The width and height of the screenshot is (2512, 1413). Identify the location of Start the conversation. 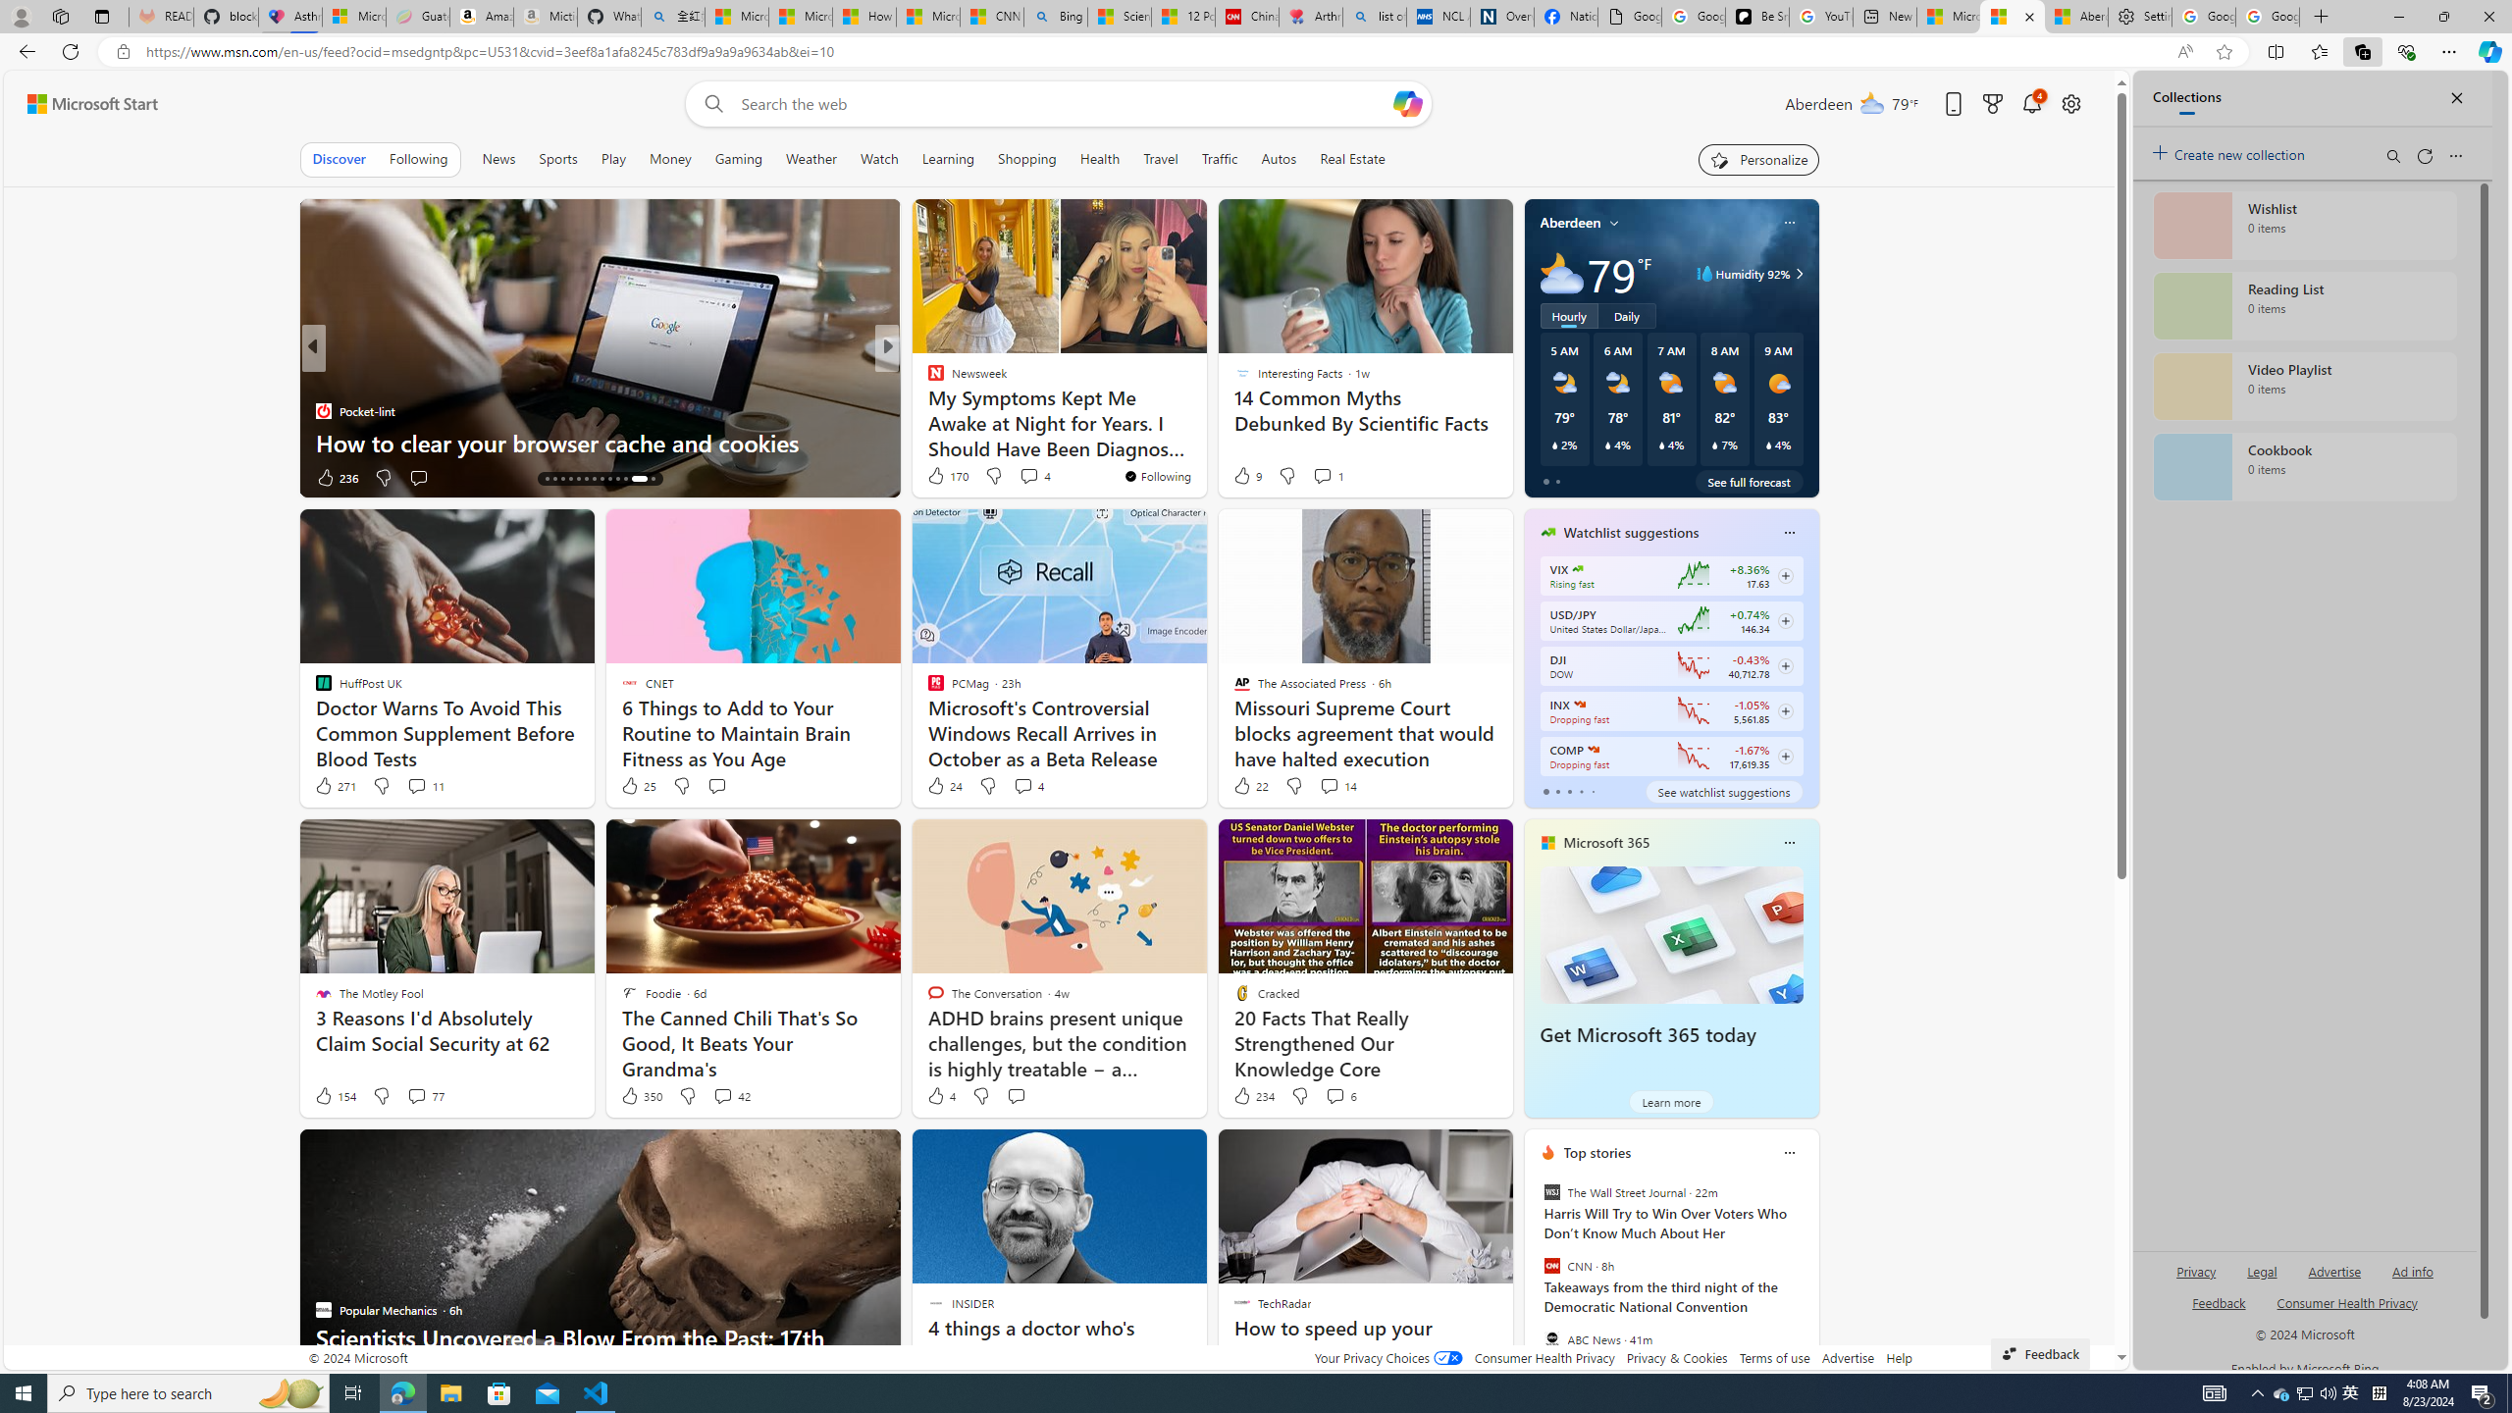
(1017, 1096).